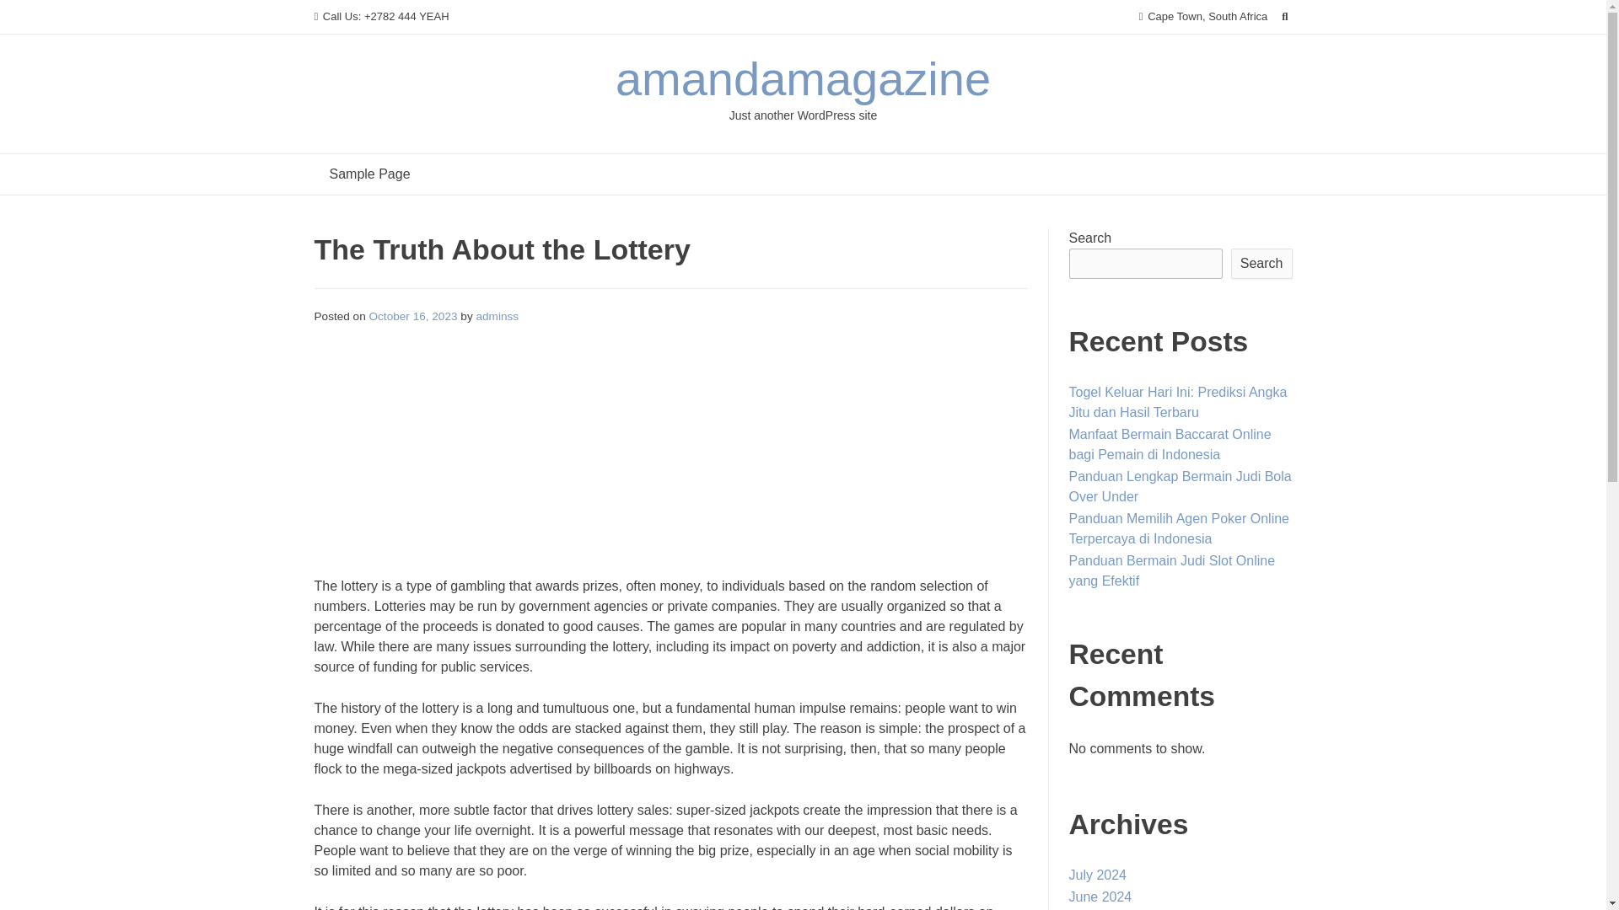 The height and width of the screenshot is (910, 1619). What do you see at coordinates (1177, 401) in the screenshot?
I see `Togel Keluar Hari Ini: Prediksi Angka Jitu dan Hasil Terbaru` at bounding box center [1177, 401].